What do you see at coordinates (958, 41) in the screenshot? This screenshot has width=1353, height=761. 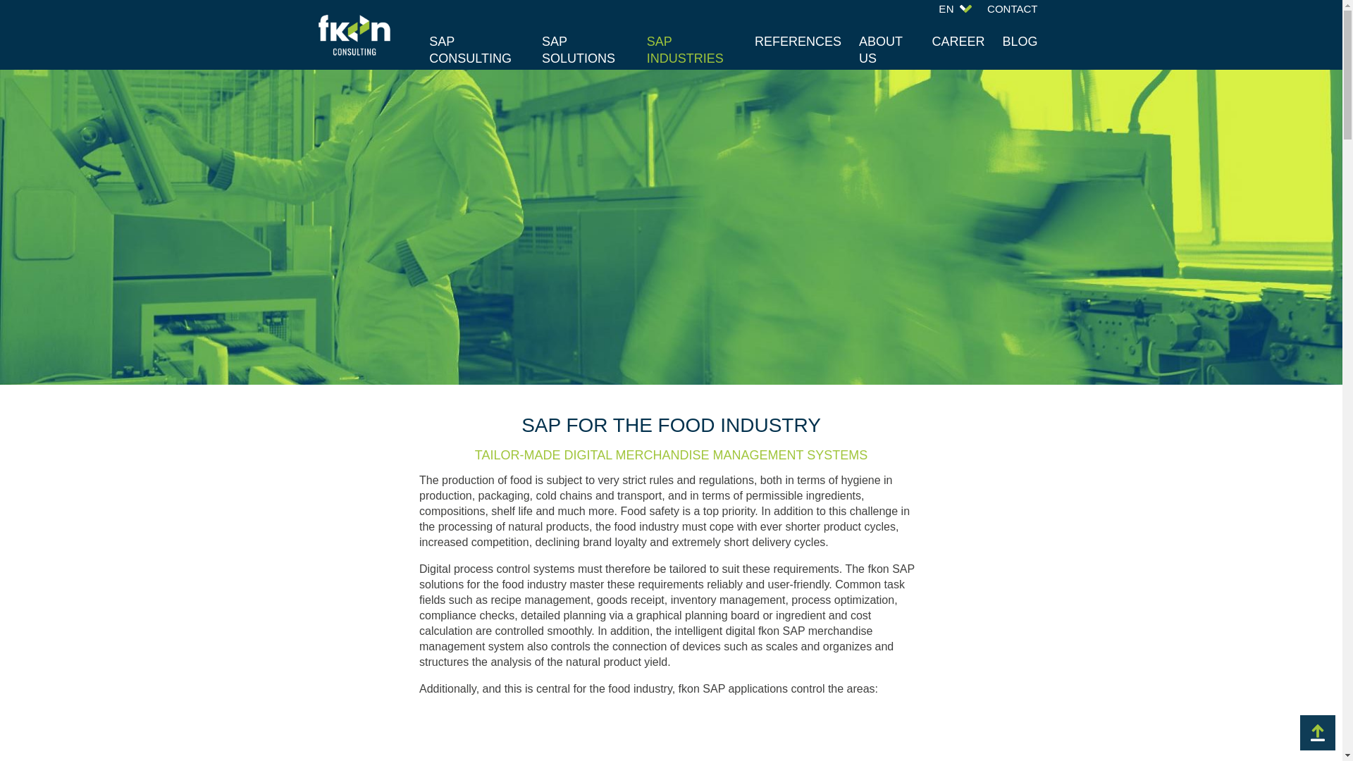 I see `CAREER` at bounding box center [958, 41].